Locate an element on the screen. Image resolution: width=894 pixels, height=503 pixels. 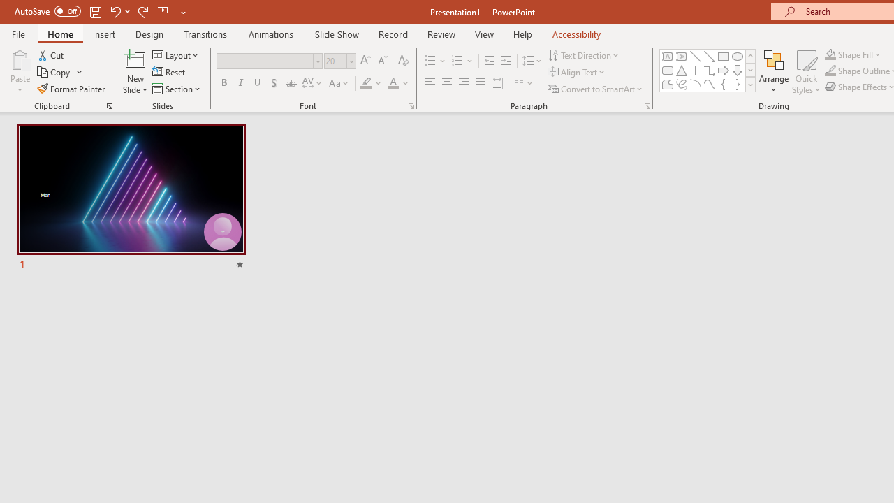
Vertical Text Box is located at coordinates (682, 56).